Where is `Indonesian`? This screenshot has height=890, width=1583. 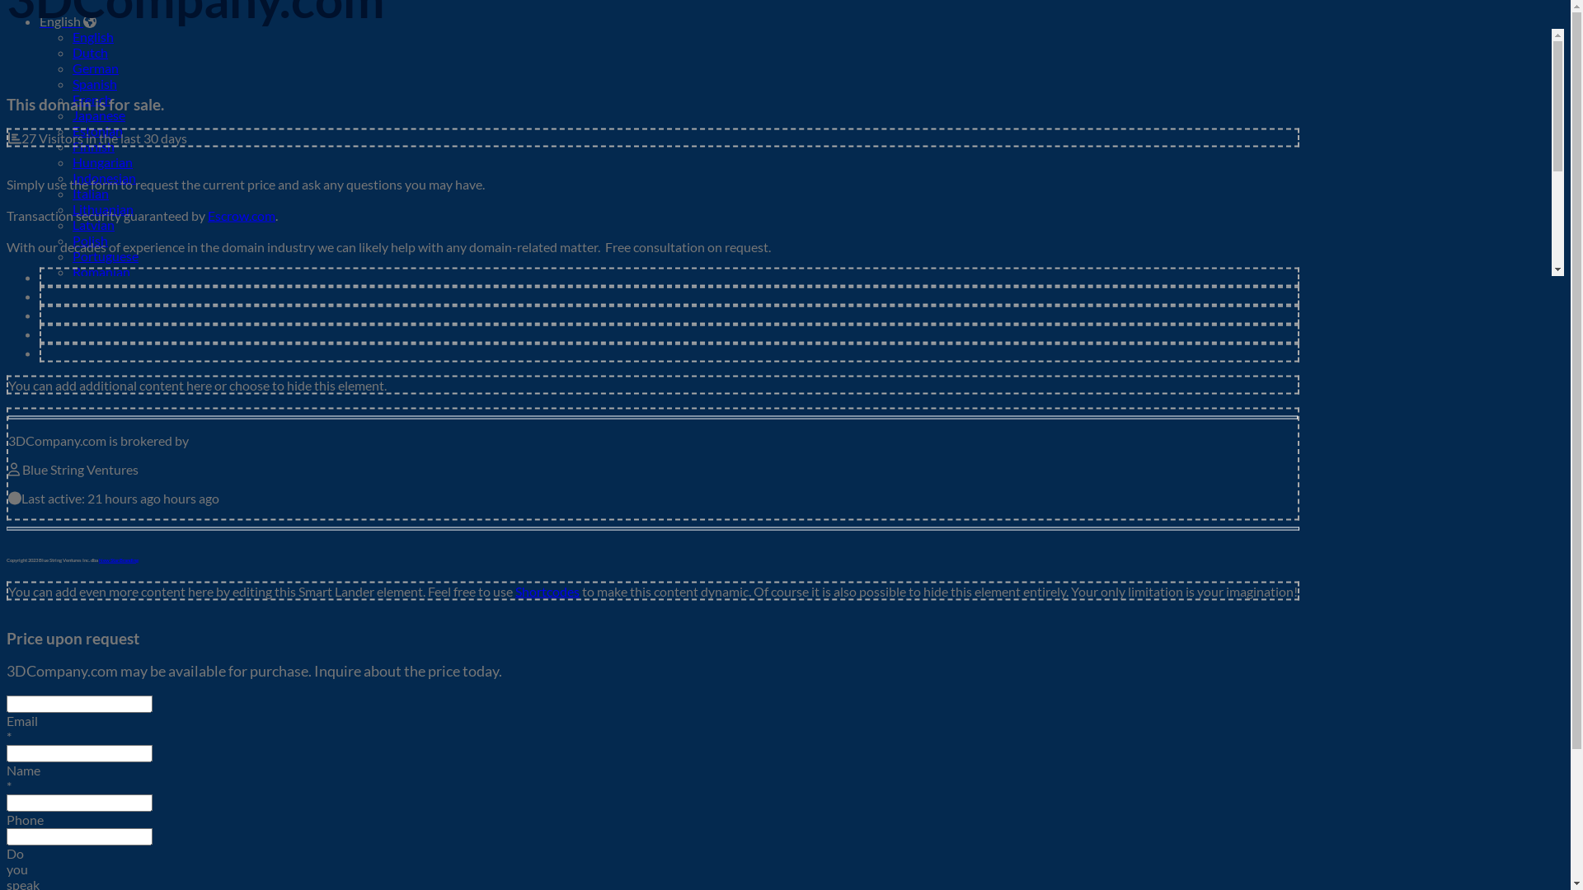 Indonesian is located at coordinates (104, 178).